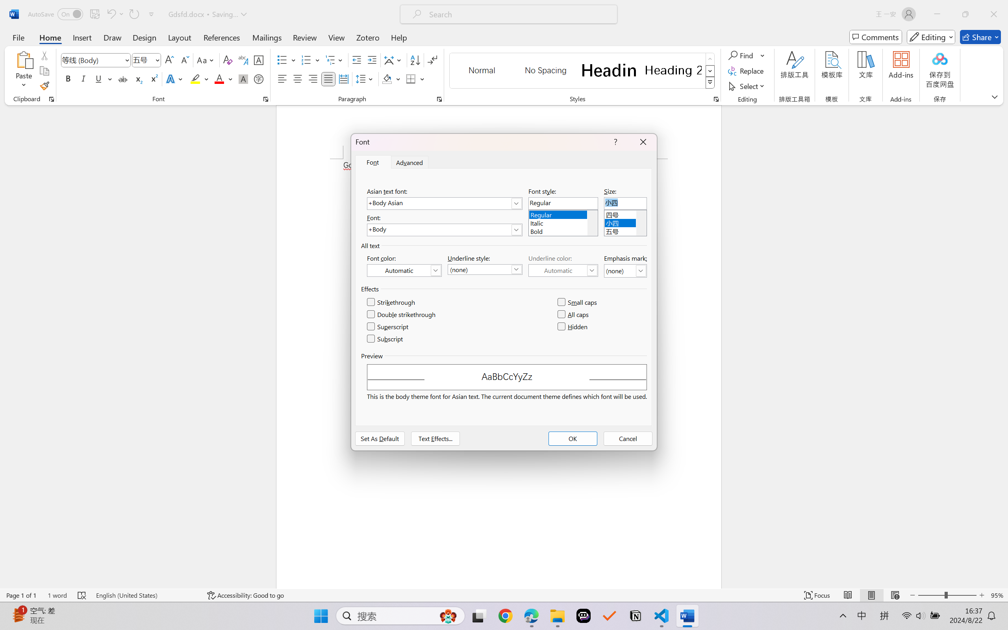 The height and width of the screenshot is (630, 1008). I want to click on Sort..., so click(415, 60).